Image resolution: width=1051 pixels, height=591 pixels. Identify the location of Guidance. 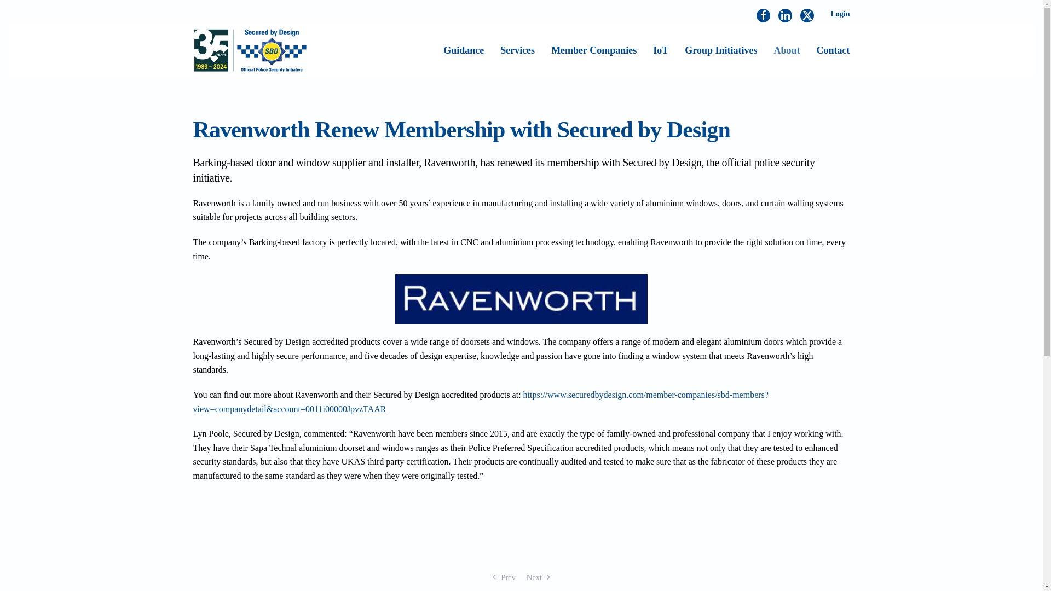
(463, 50).